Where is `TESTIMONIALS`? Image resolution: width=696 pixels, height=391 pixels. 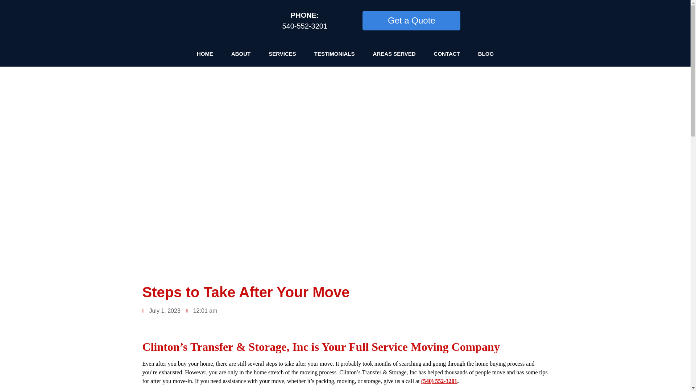 TESTIMONIALS is located at coordinates (334, 54).